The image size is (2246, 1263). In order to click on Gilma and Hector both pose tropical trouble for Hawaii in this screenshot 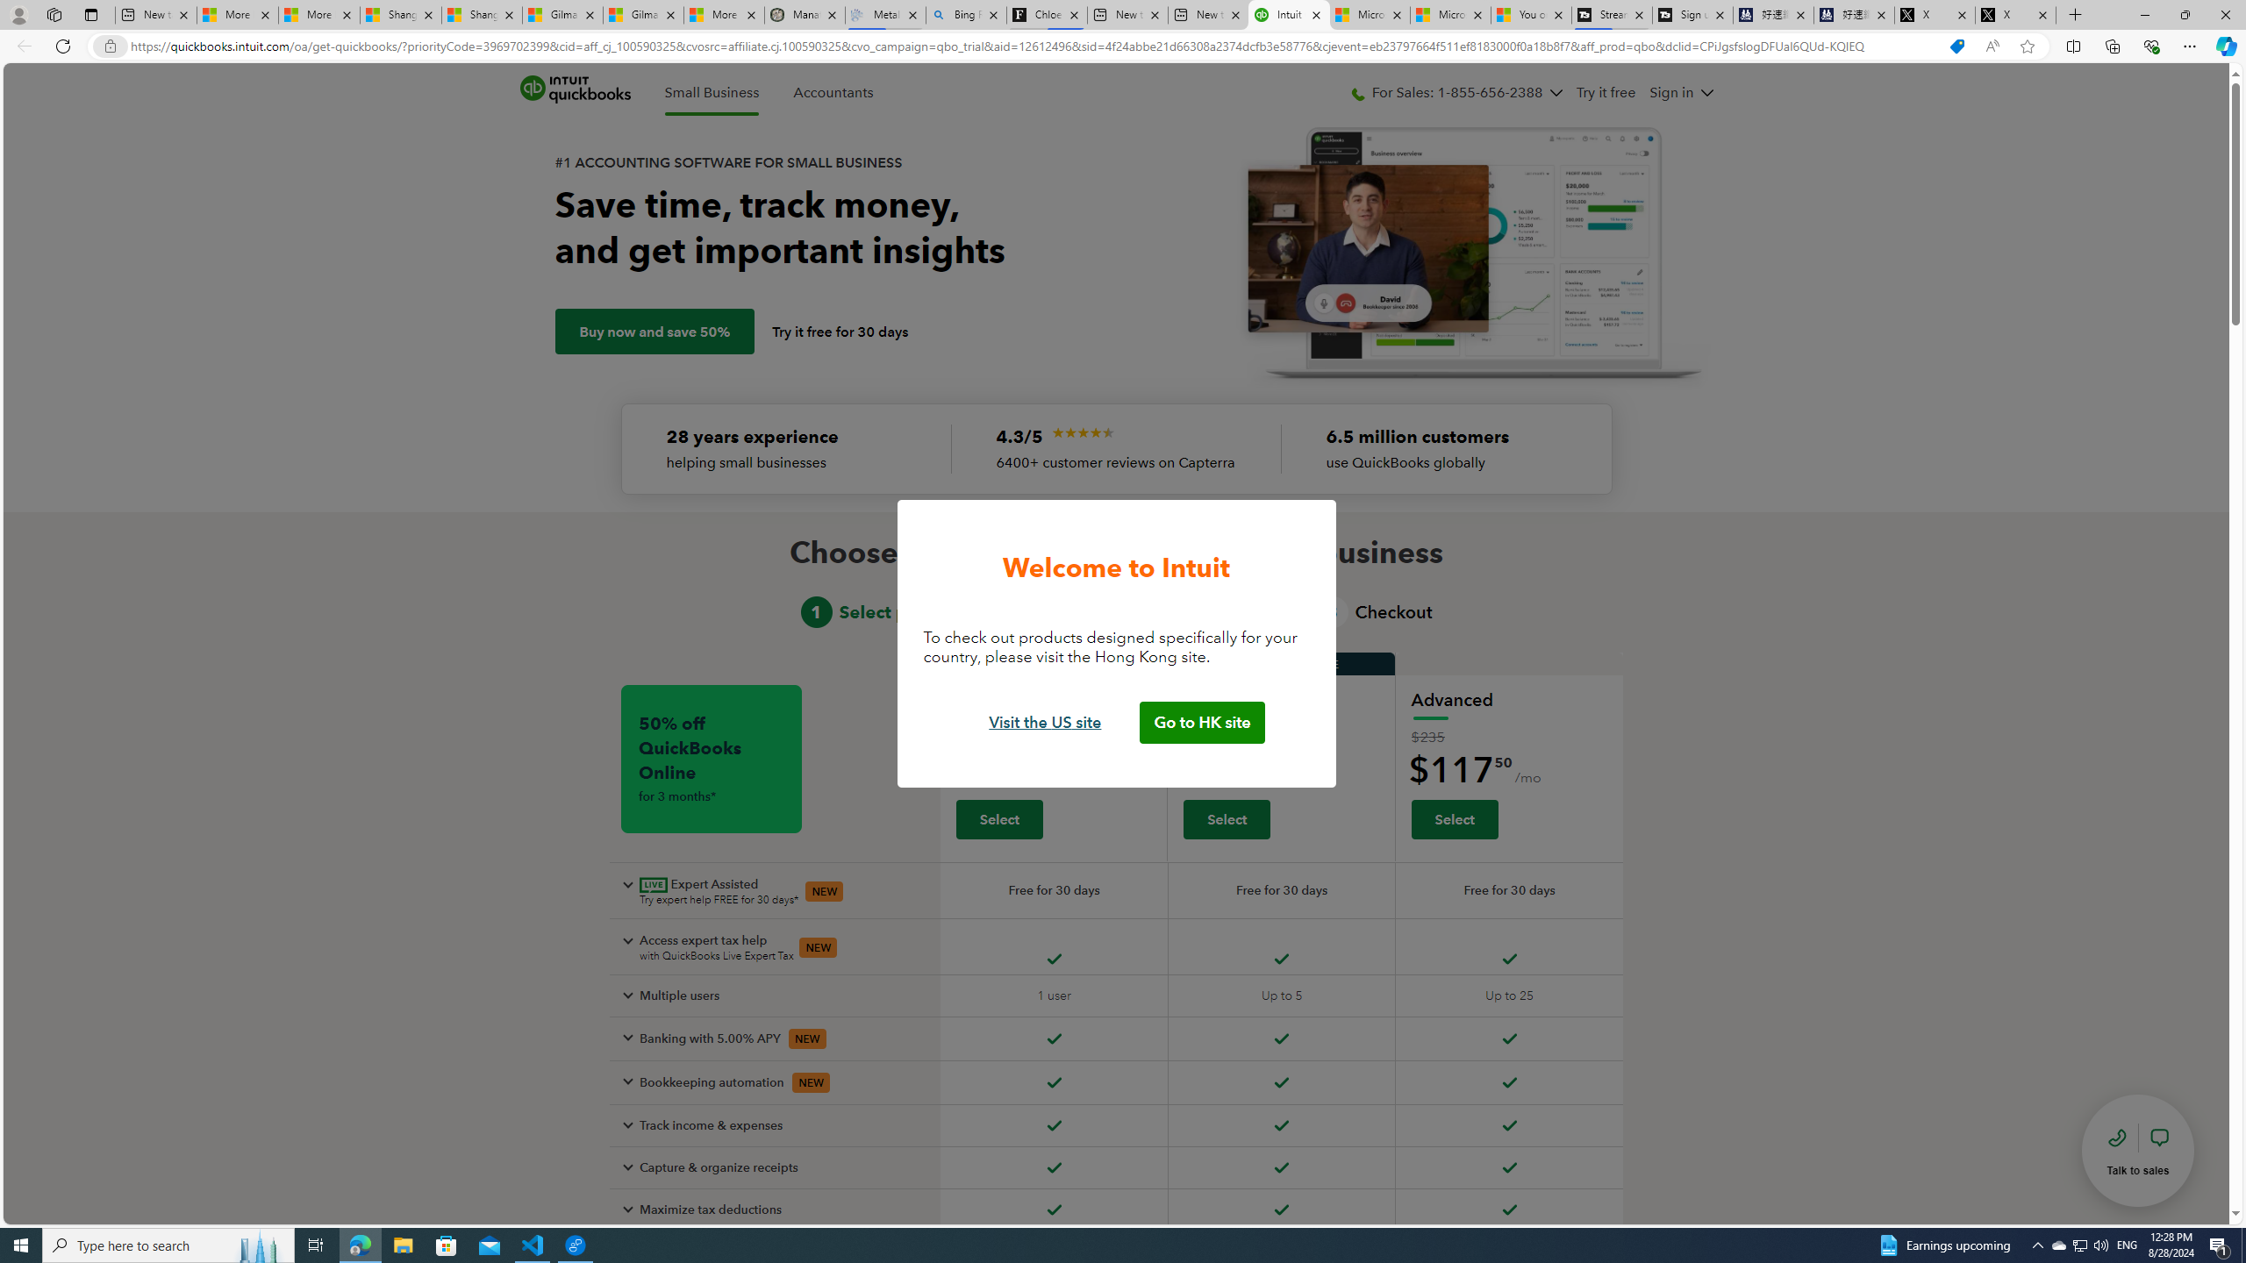, I will do `click(643, 15)`.